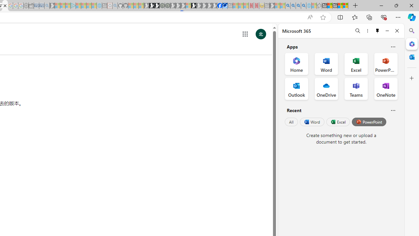 The height and width of the screenshot is (236, 419). Describe the element at coordinates (356, 64) in the screenshot. I see `Excel Office App` at that location.